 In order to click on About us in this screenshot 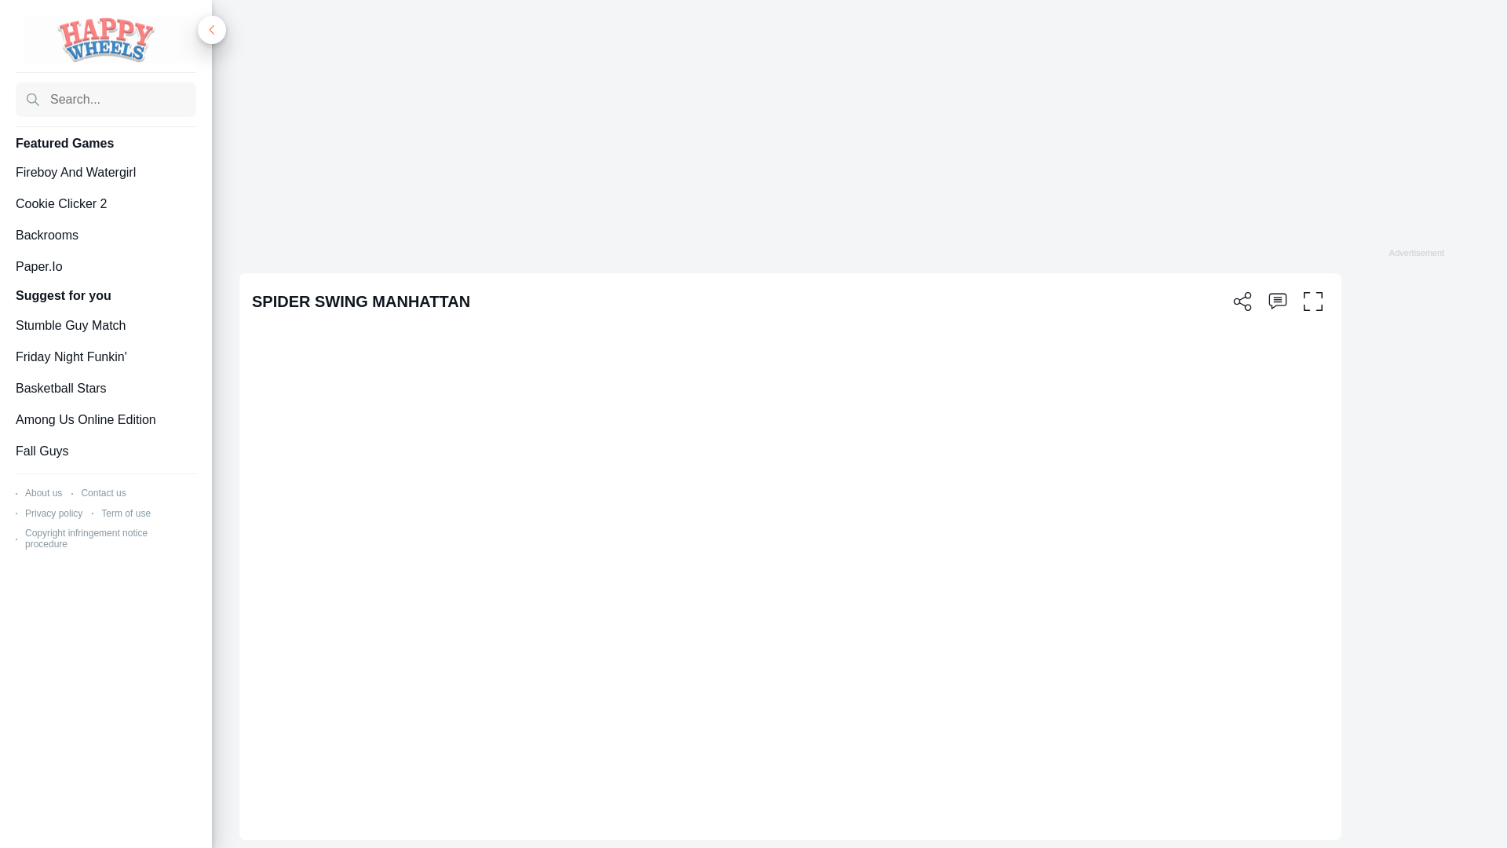, I will do `click(43, 493)`.